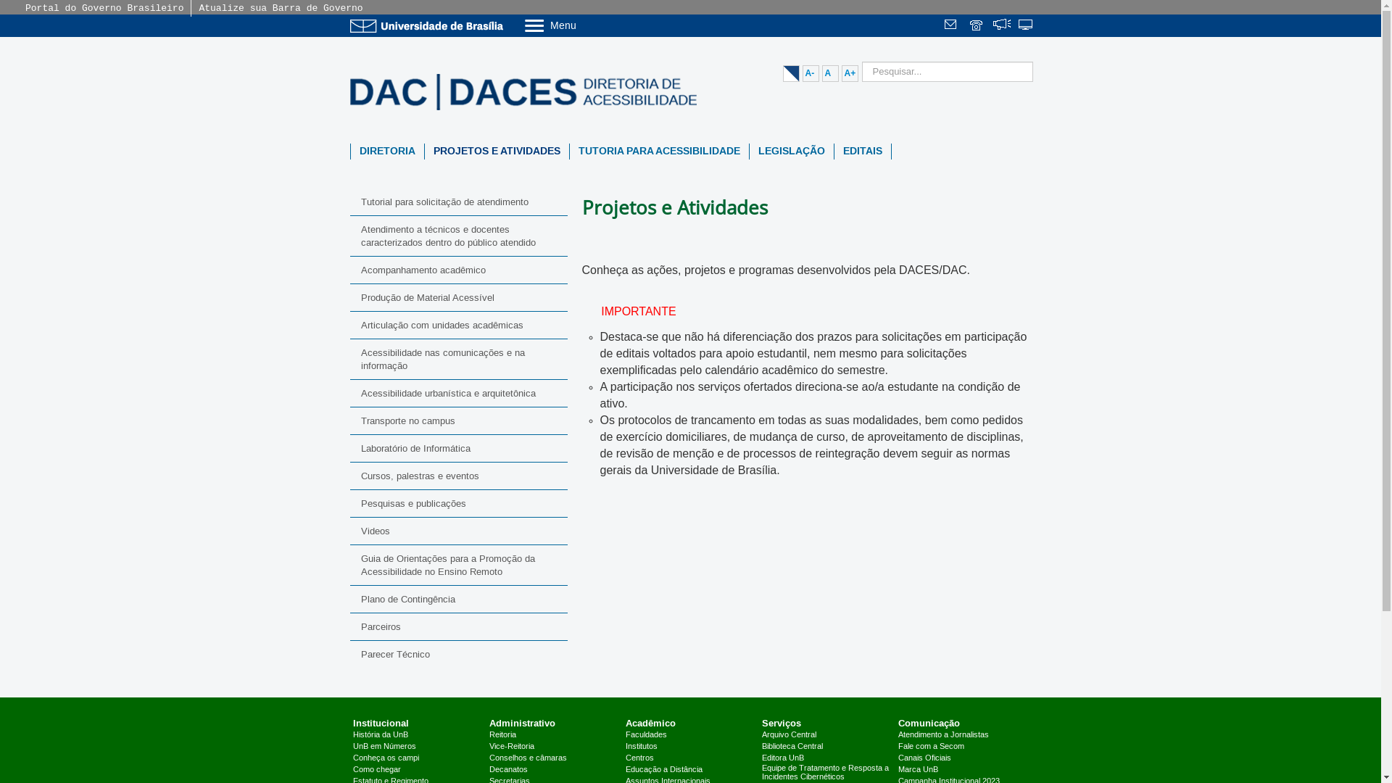  Describe the element at coordinates (639, 758) in the screenshot. I see `Centros` at that location.